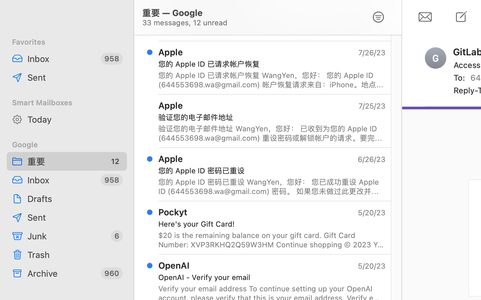 The height and width of the screenshot is (300, 481). Describe the element at coordinates (66, 236) in the screenshot. I see `Junk` at that location.